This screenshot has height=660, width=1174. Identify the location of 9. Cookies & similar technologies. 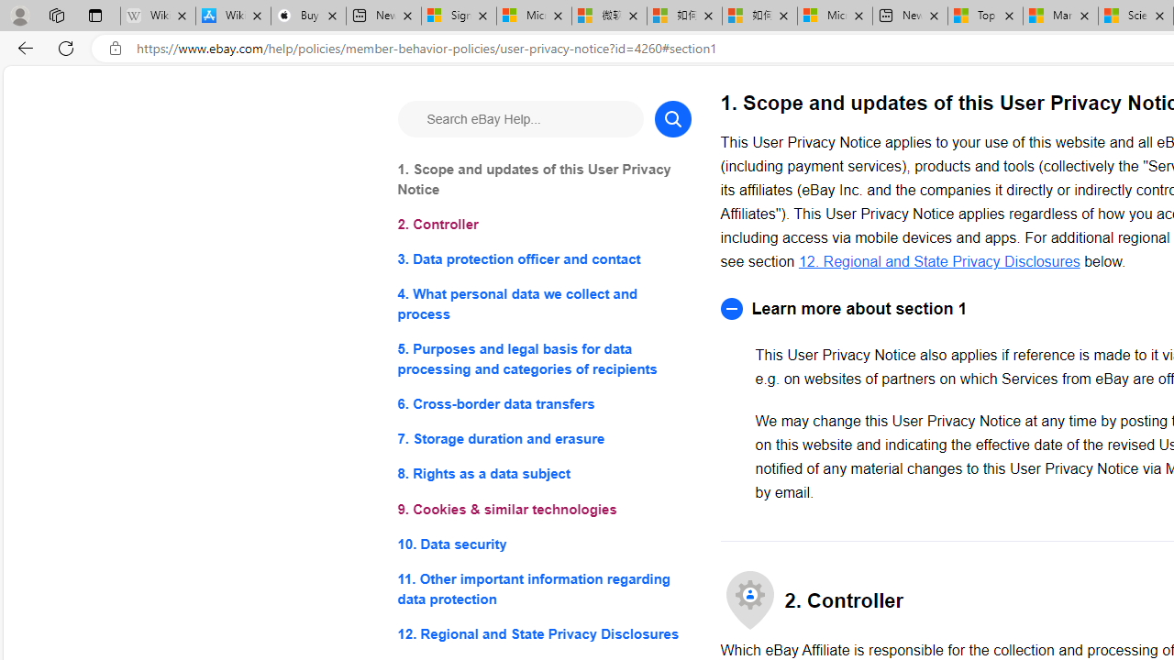
(543, 510).